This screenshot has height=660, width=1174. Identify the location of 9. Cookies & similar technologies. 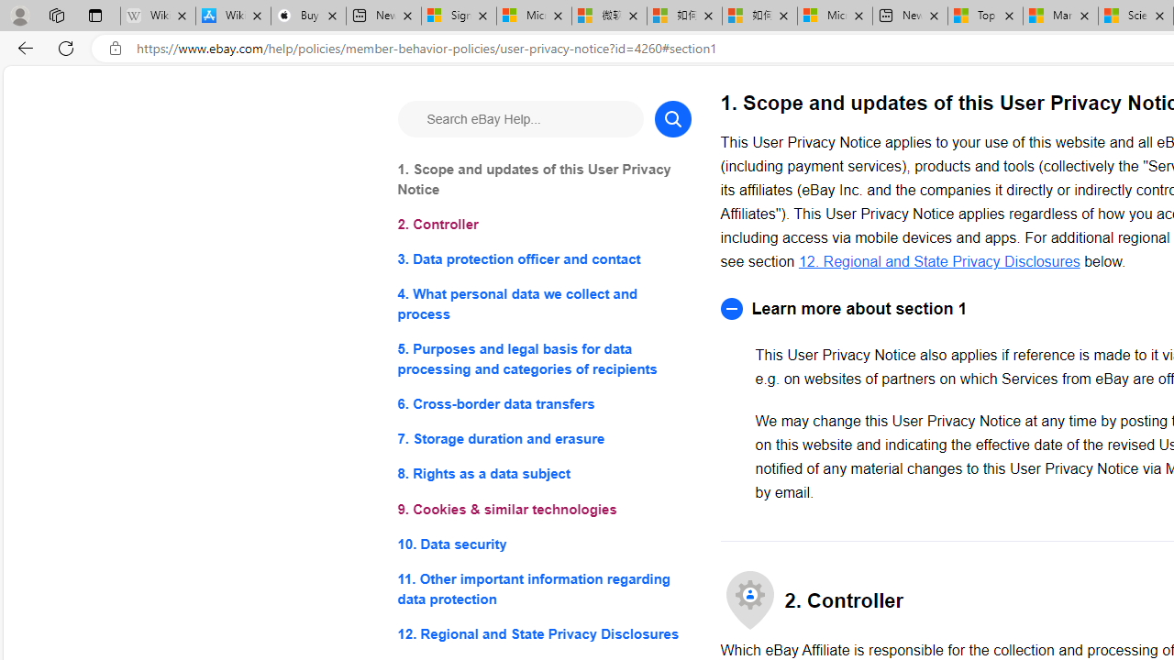
(543, 510).